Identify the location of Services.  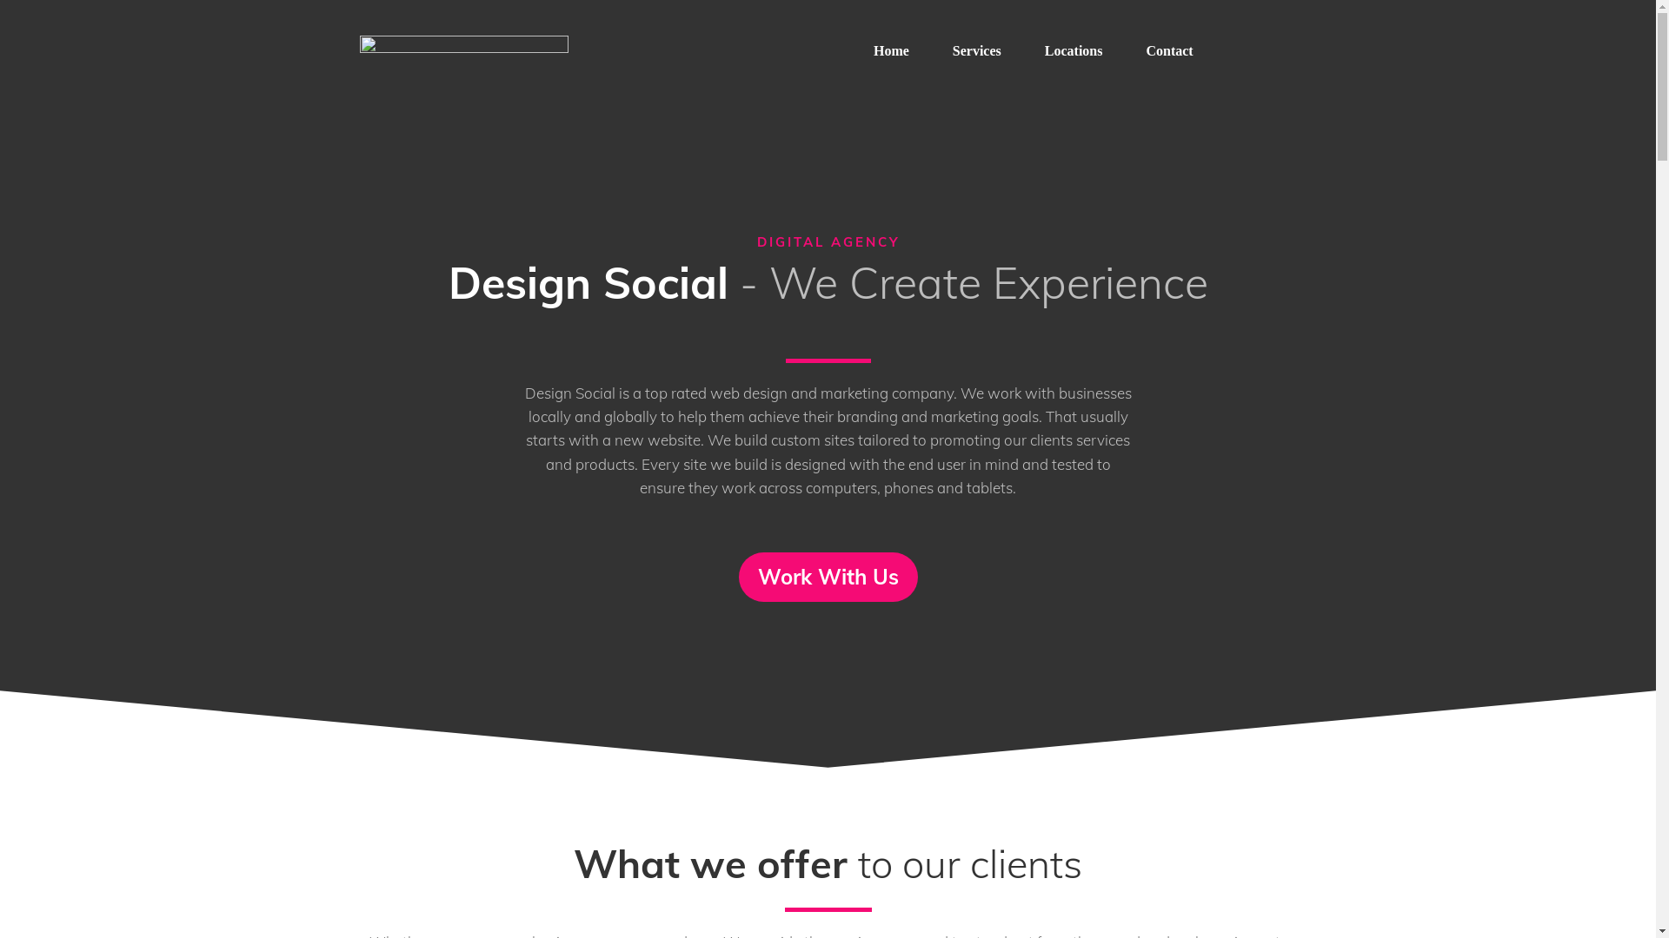
(977, 51).